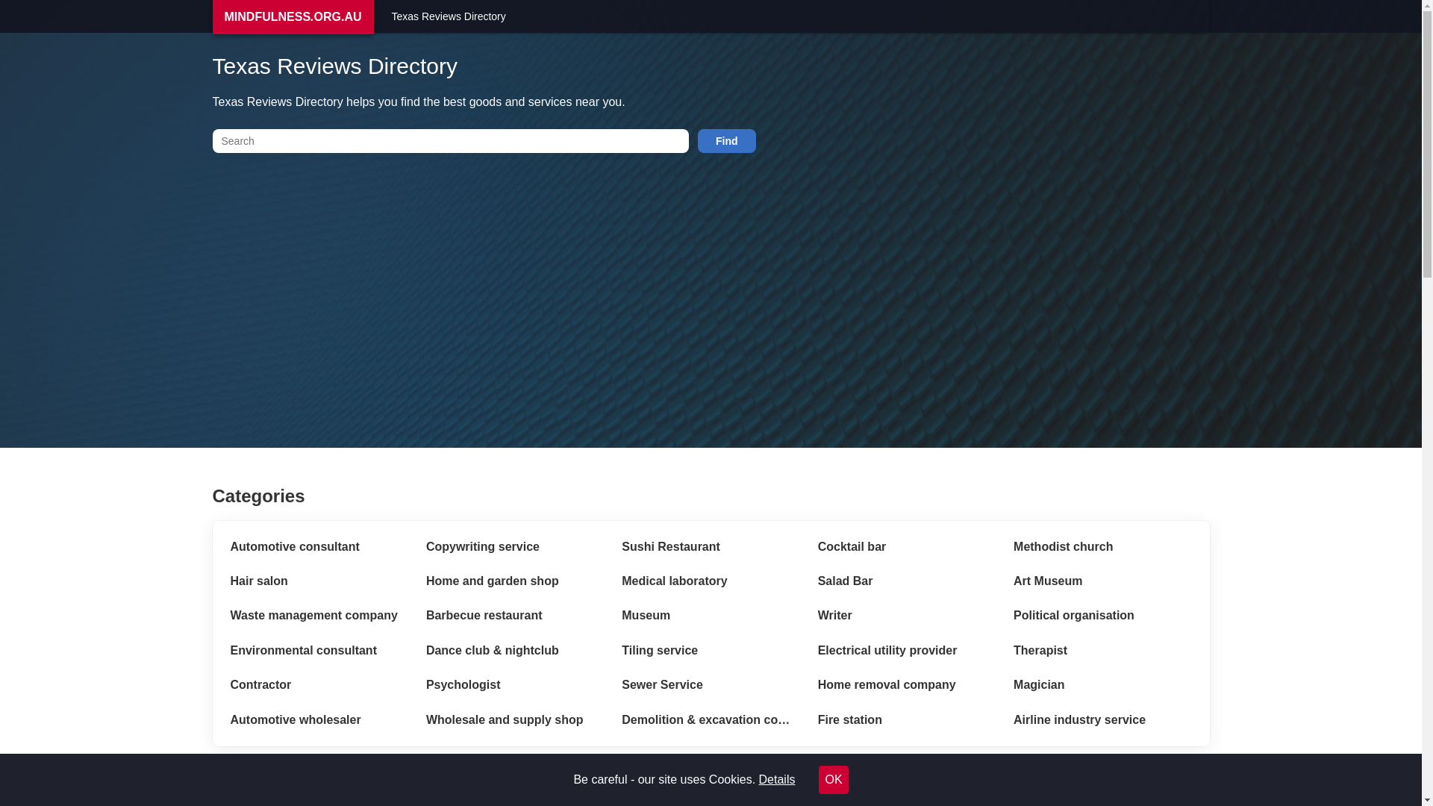  What do you see at coordinates (293, 17) in the screenshot?
I see `MINDFULNESS.ORG.AU` at bounding box center [293, 17].